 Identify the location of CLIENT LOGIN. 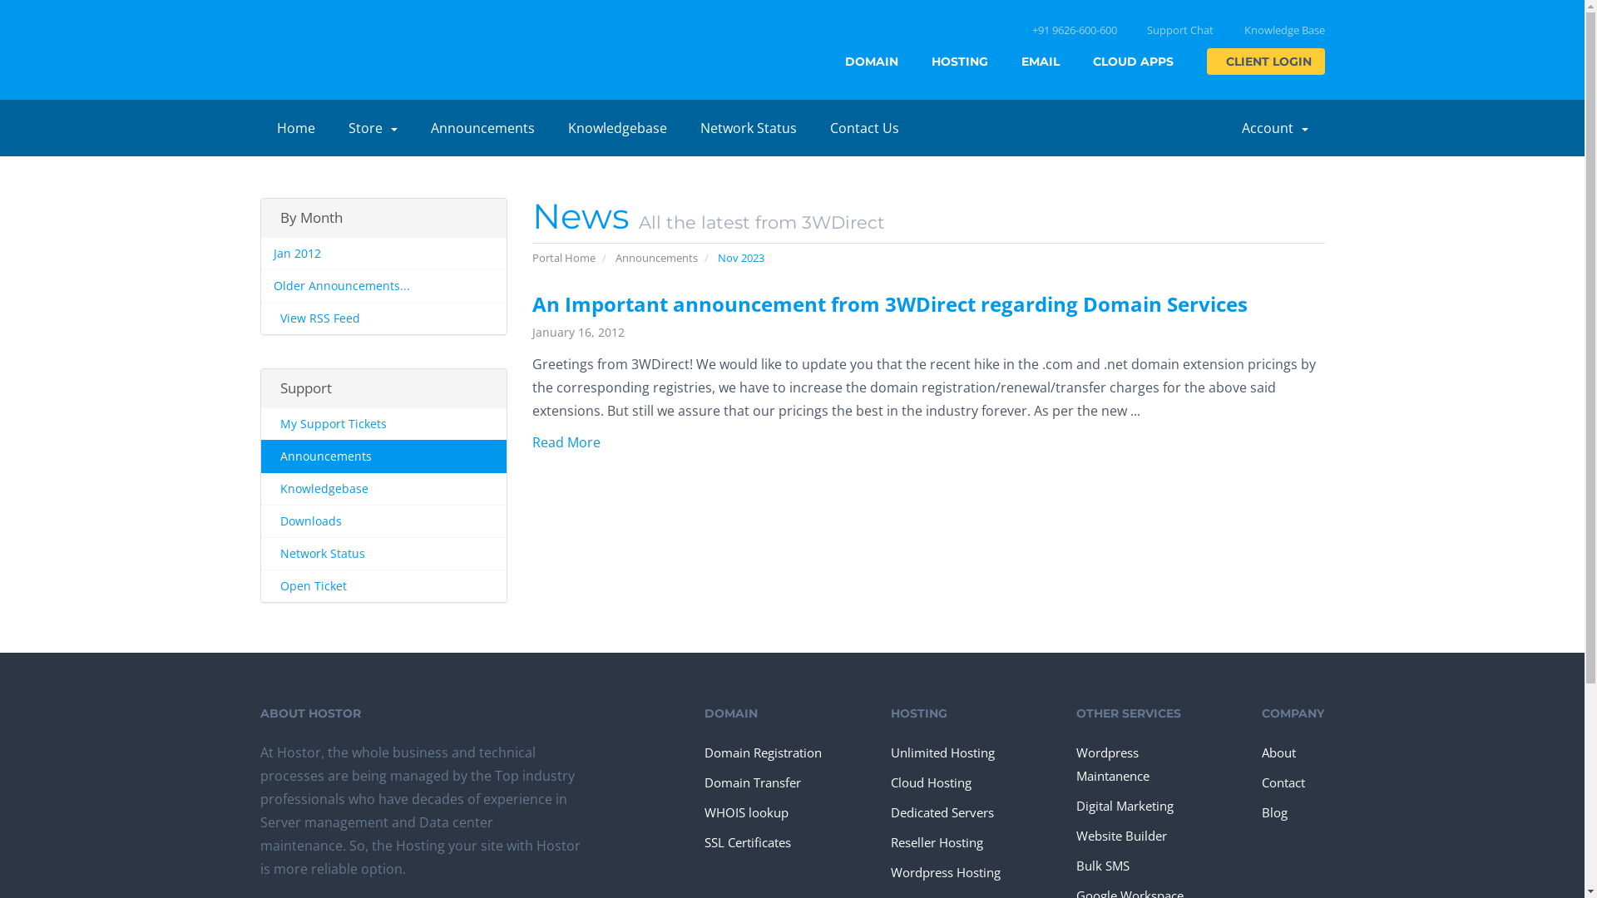
(1265, 62).